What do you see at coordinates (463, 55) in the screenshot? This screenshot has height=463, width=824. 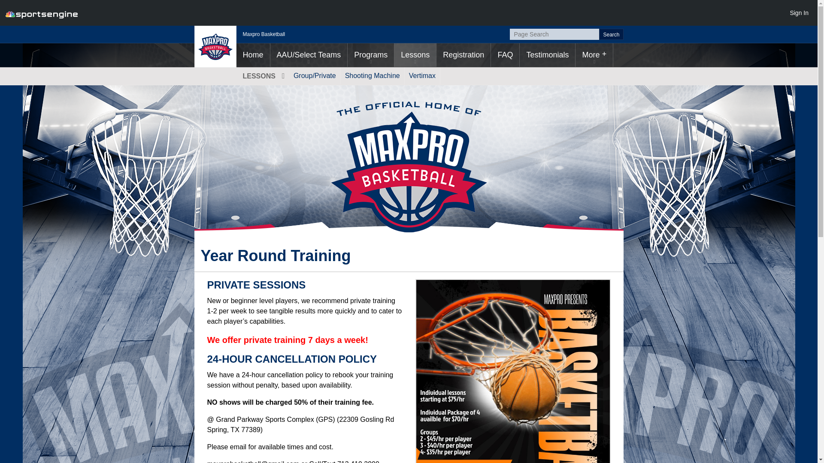 I see `Registration` at bounding box center [463, 55].